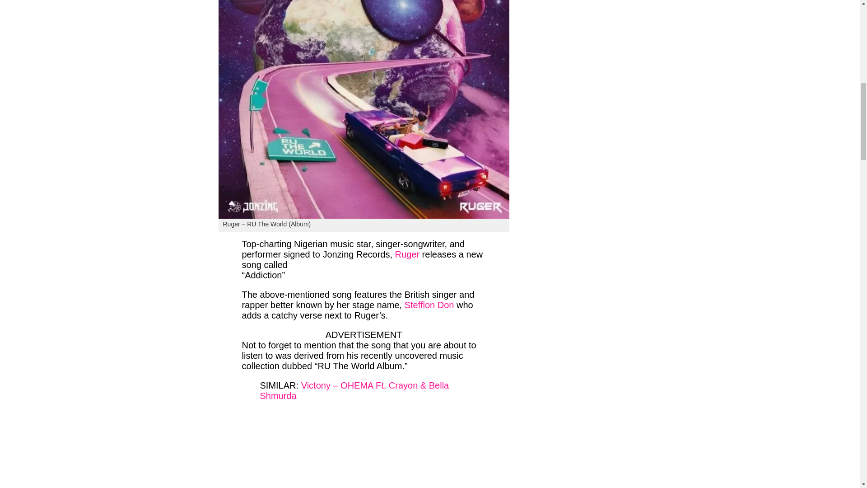 The height and width of the screenshot is (488, 867). Describe the element at coordinates (364, 449) in the screenshot. I see `Advertisement` at that location.